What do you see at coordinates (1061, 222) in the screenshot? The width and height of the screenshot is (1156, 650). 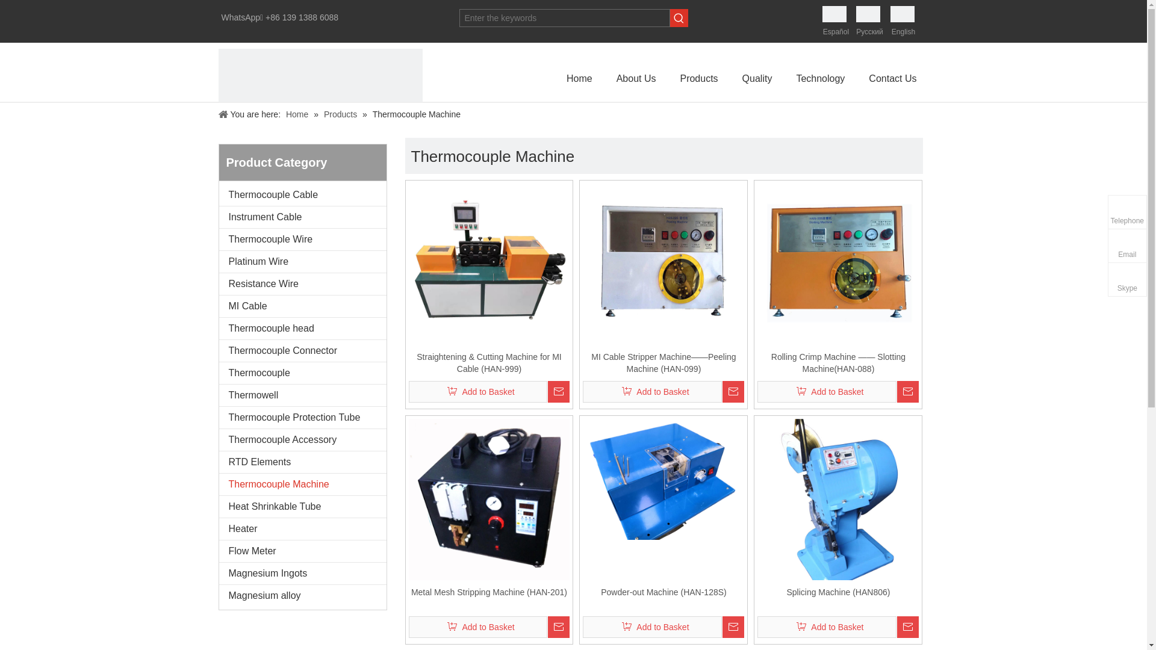 I see `+86 13913886088` at bounding box center [1061, 222].